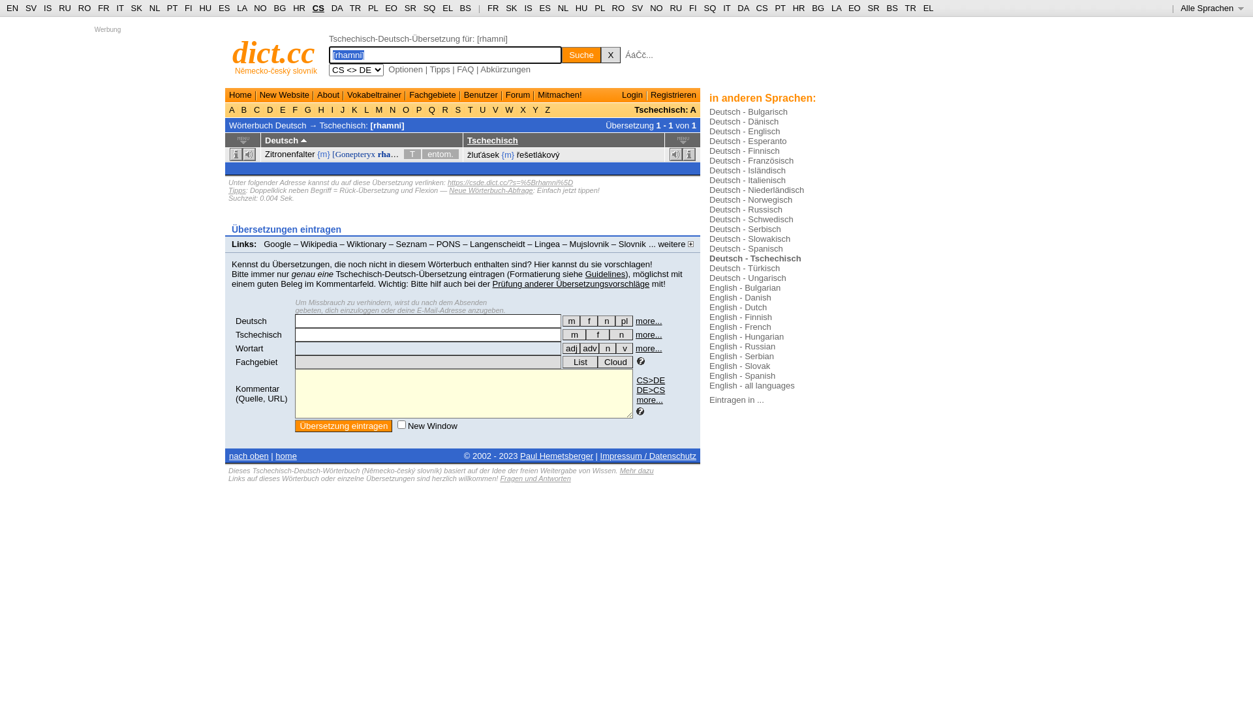  I want to click on adj, so click(572, 348).